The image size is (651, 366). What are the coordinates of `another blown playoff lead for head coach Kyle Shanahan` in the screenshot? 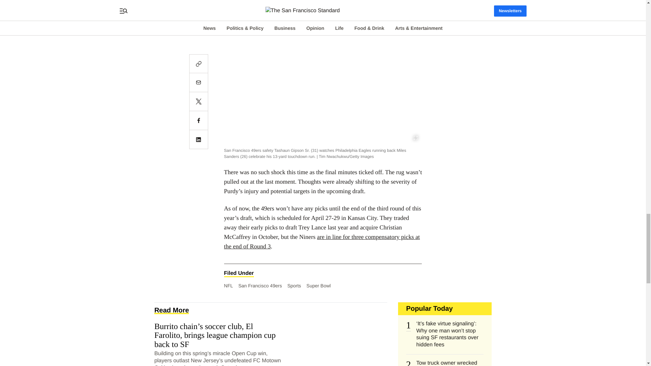 It's located at (314, 1).